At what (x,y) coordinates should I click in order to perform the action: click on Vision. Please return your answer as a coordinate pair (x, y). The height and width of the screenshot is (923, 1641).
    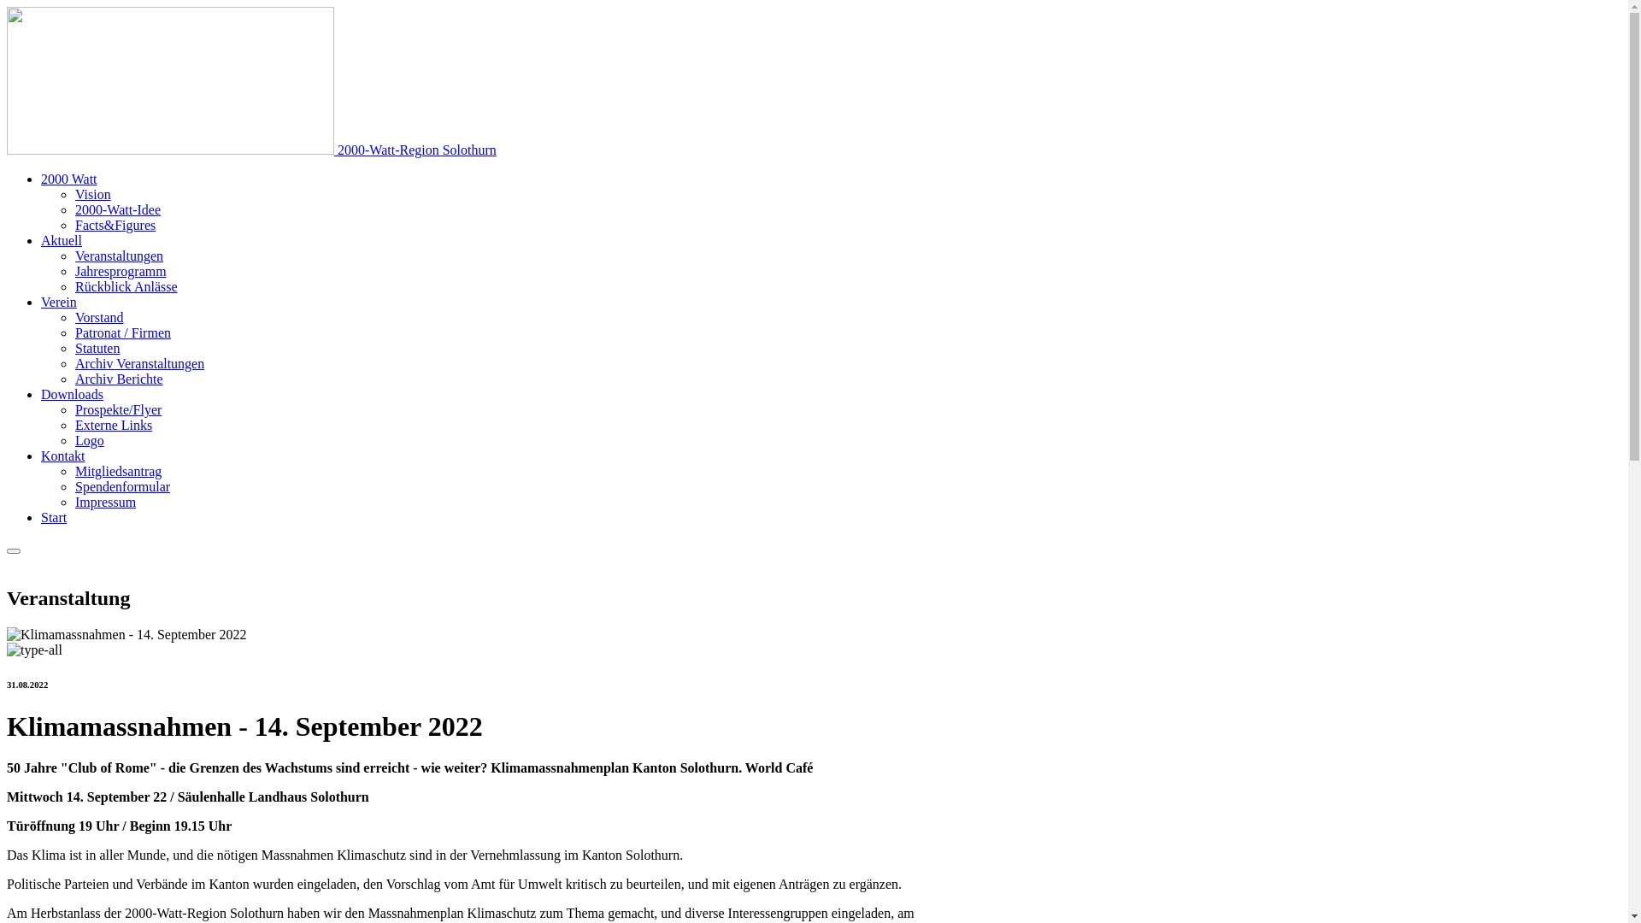
    Looking at the image, I should click on (93, 195).